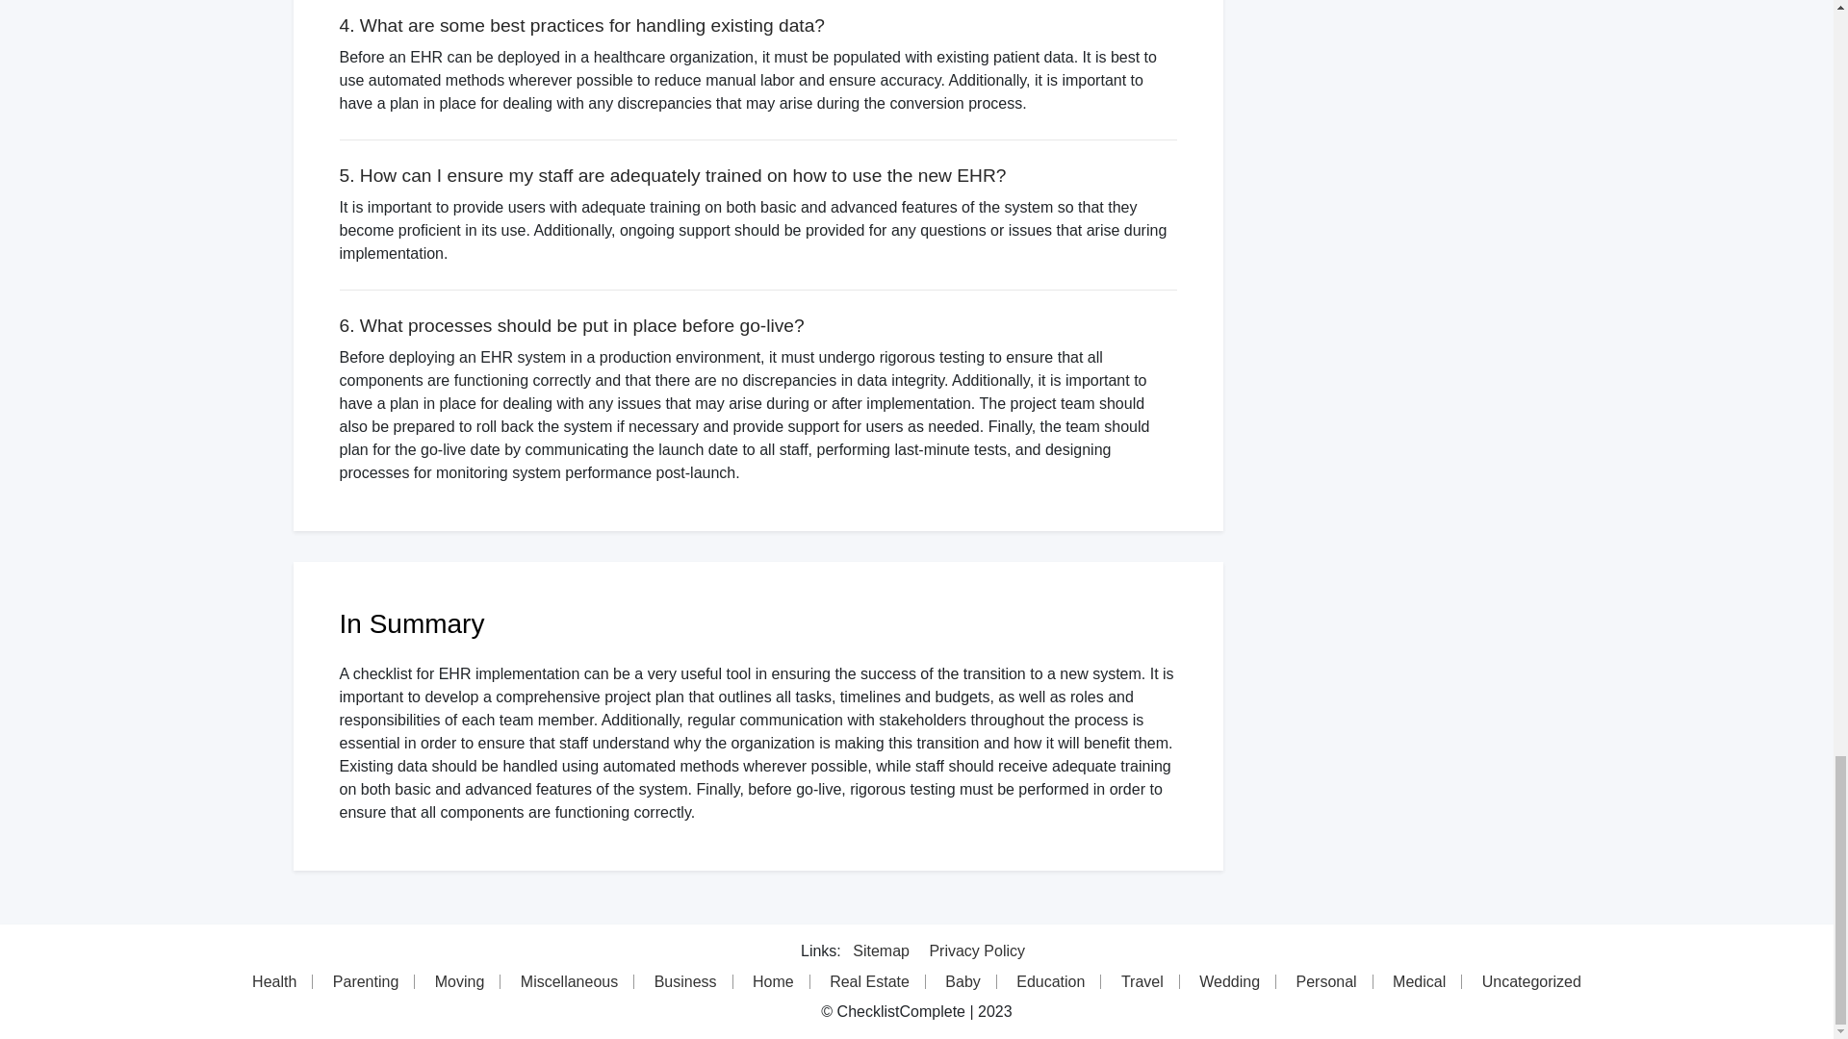 The image size is (1848, 1039). Describe the element at coordinates (1531, 981) in the screenshot. I see `Uncategorized` at that location.